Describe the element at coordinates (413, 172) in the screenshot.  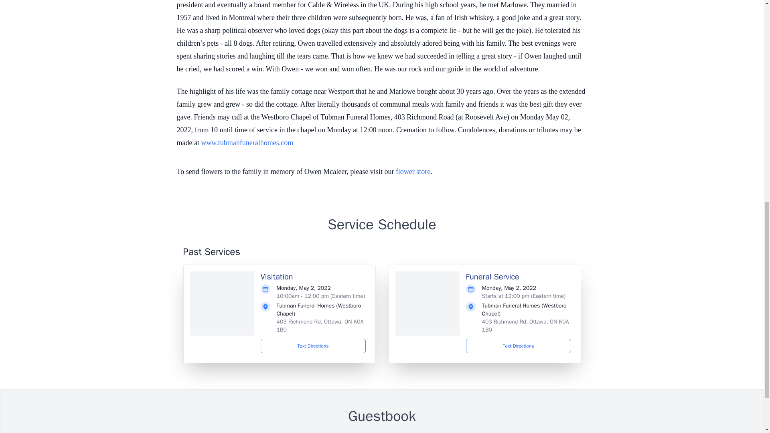
I see `flower store` at that location.